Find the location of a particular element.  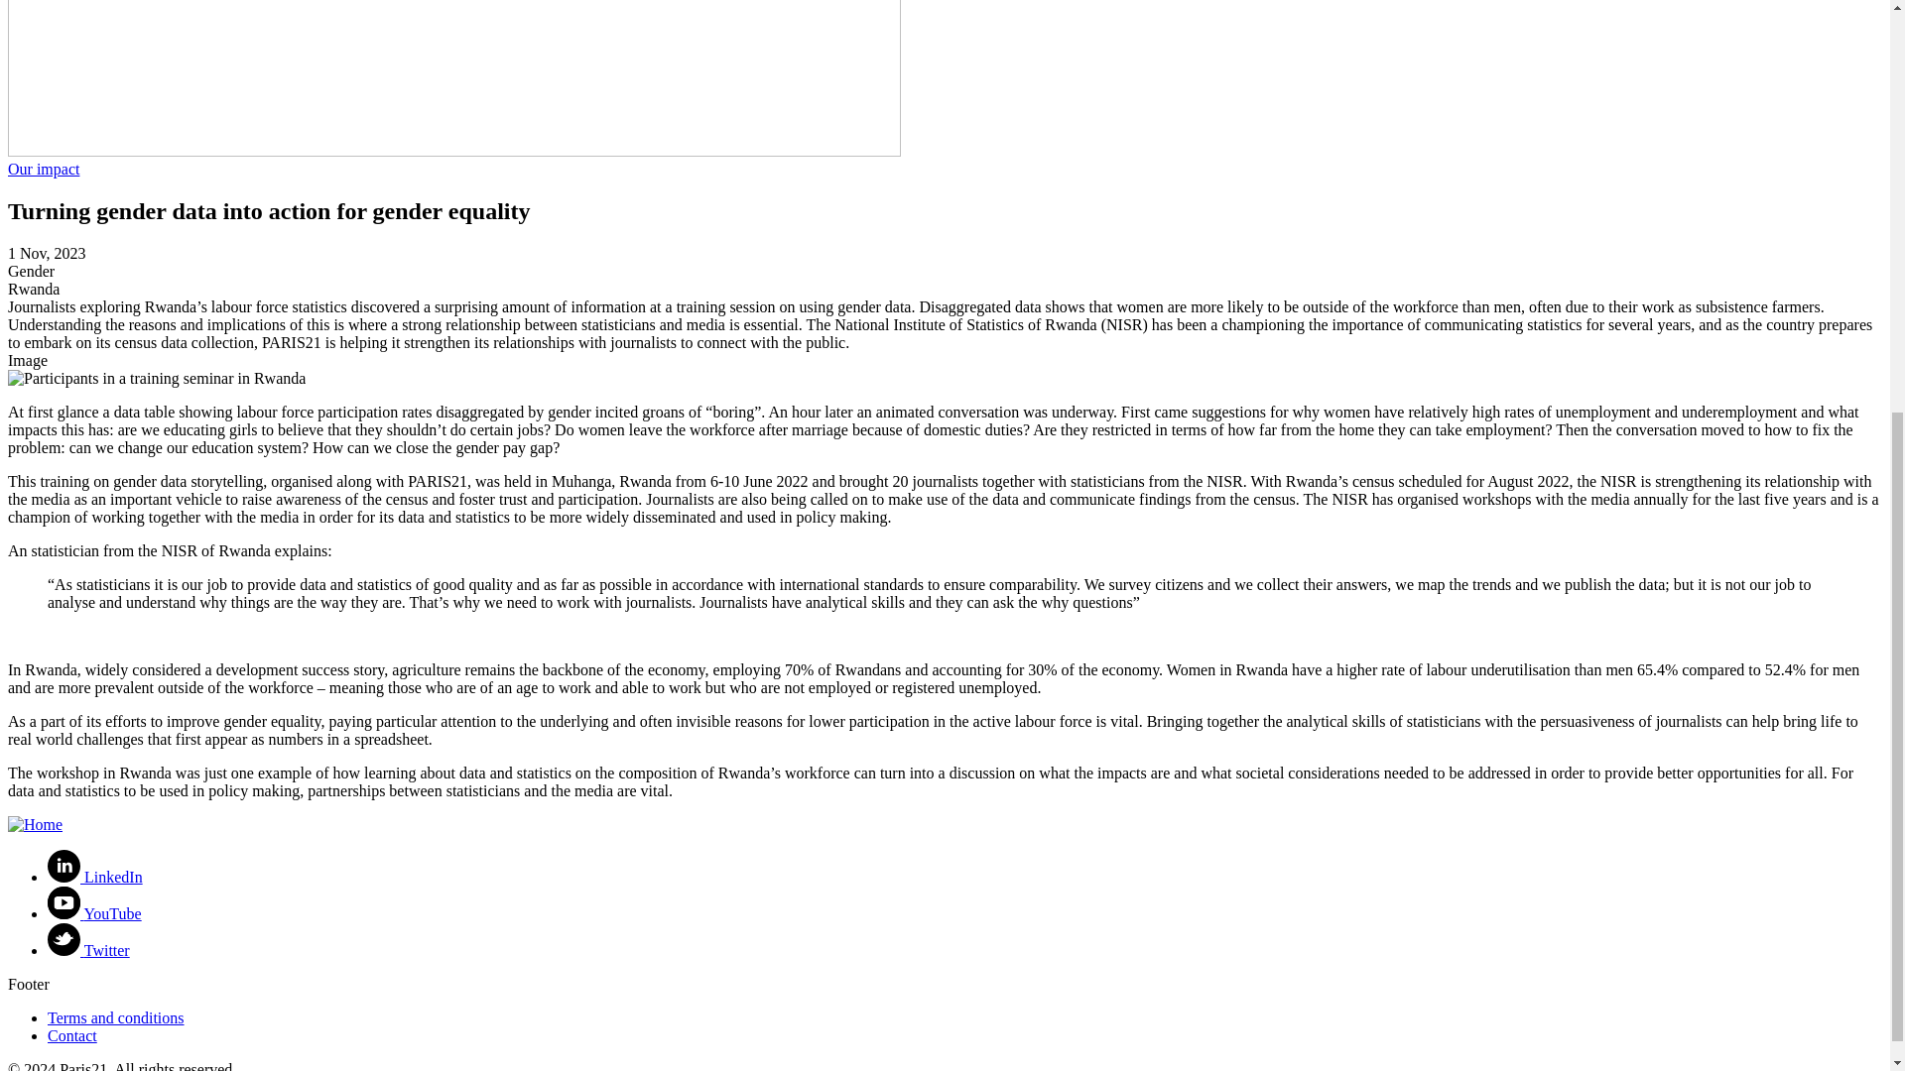

Twitter is located at coordinates (88, 950).